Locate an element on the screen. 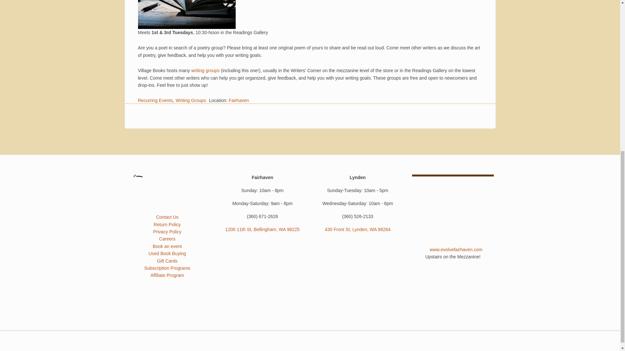 This screenshot has width=625, height=351. Book an event is located at coordinates (167, 246).